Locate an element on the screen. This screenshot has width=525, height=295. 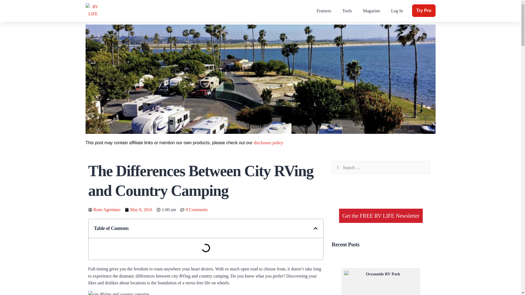
Magazine is located at coordinates (371, 11).